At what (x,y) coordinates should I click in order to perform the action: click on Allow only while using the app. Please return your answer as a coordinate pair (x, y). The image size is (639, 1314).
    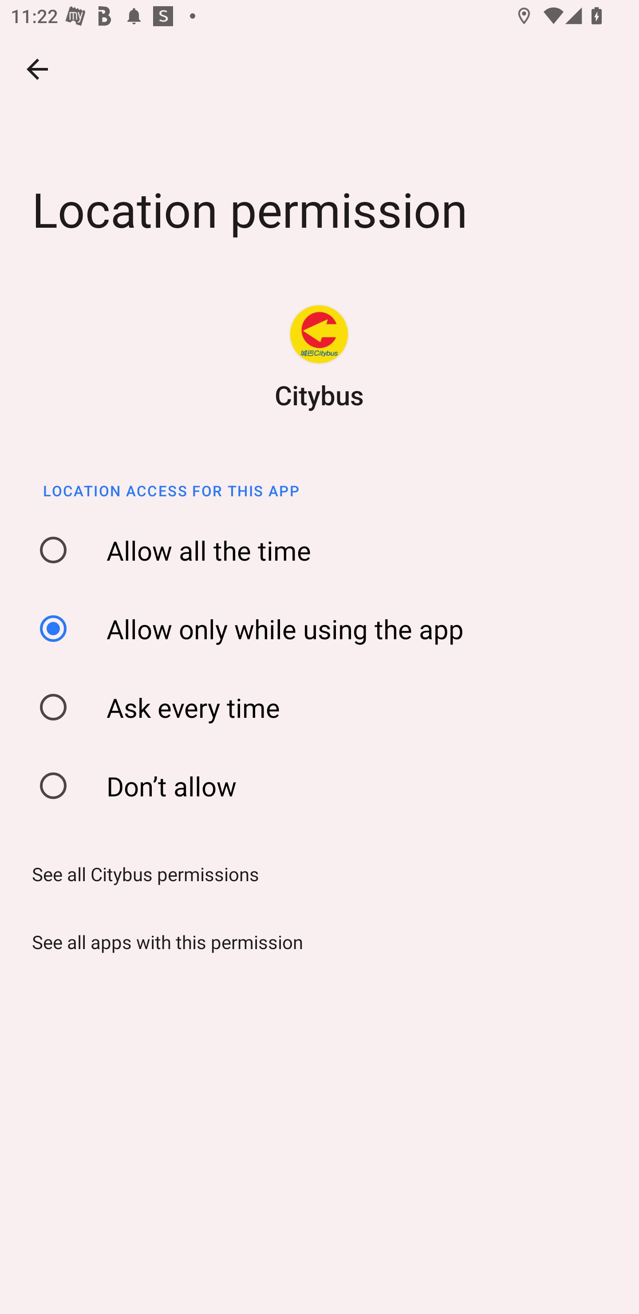
    Looking at the image, I should click on (325, 629).